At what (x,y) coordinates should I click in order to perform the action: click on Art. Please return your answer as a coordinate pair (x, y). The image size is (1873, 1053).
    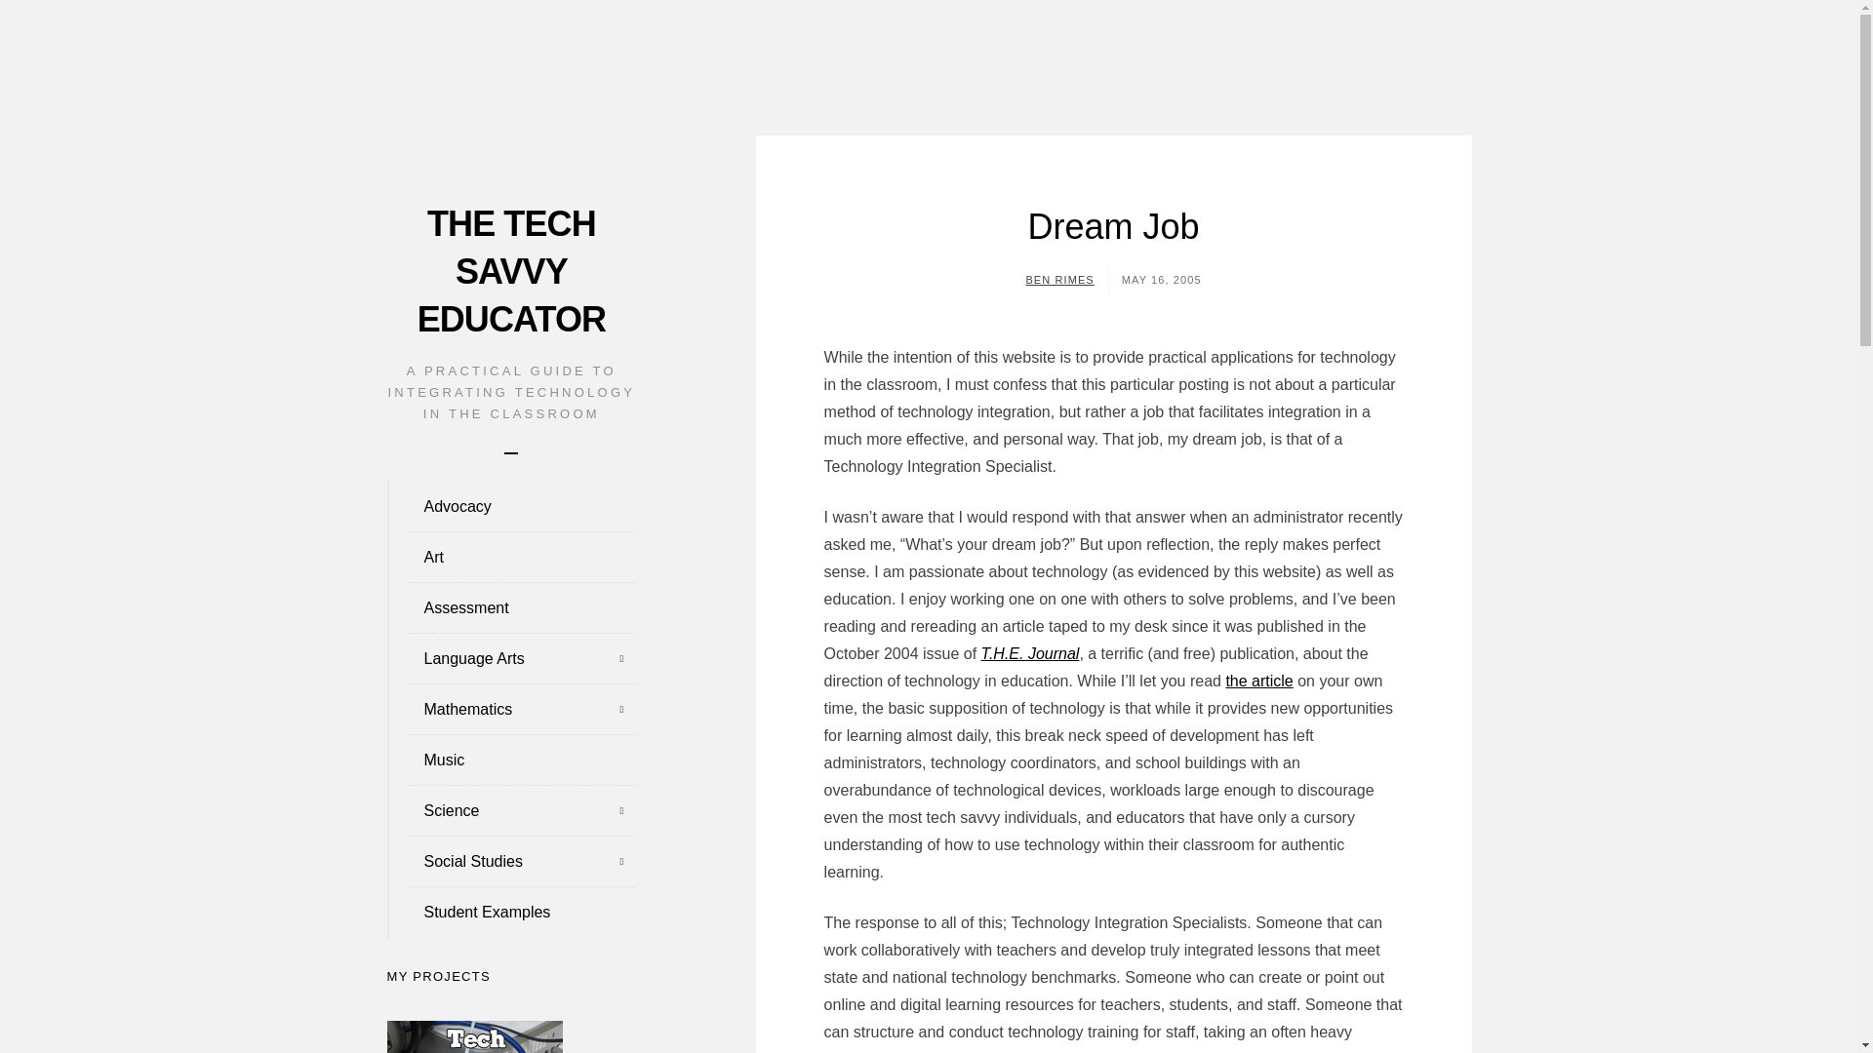
    Looking at the image, I should click on (511, 558).